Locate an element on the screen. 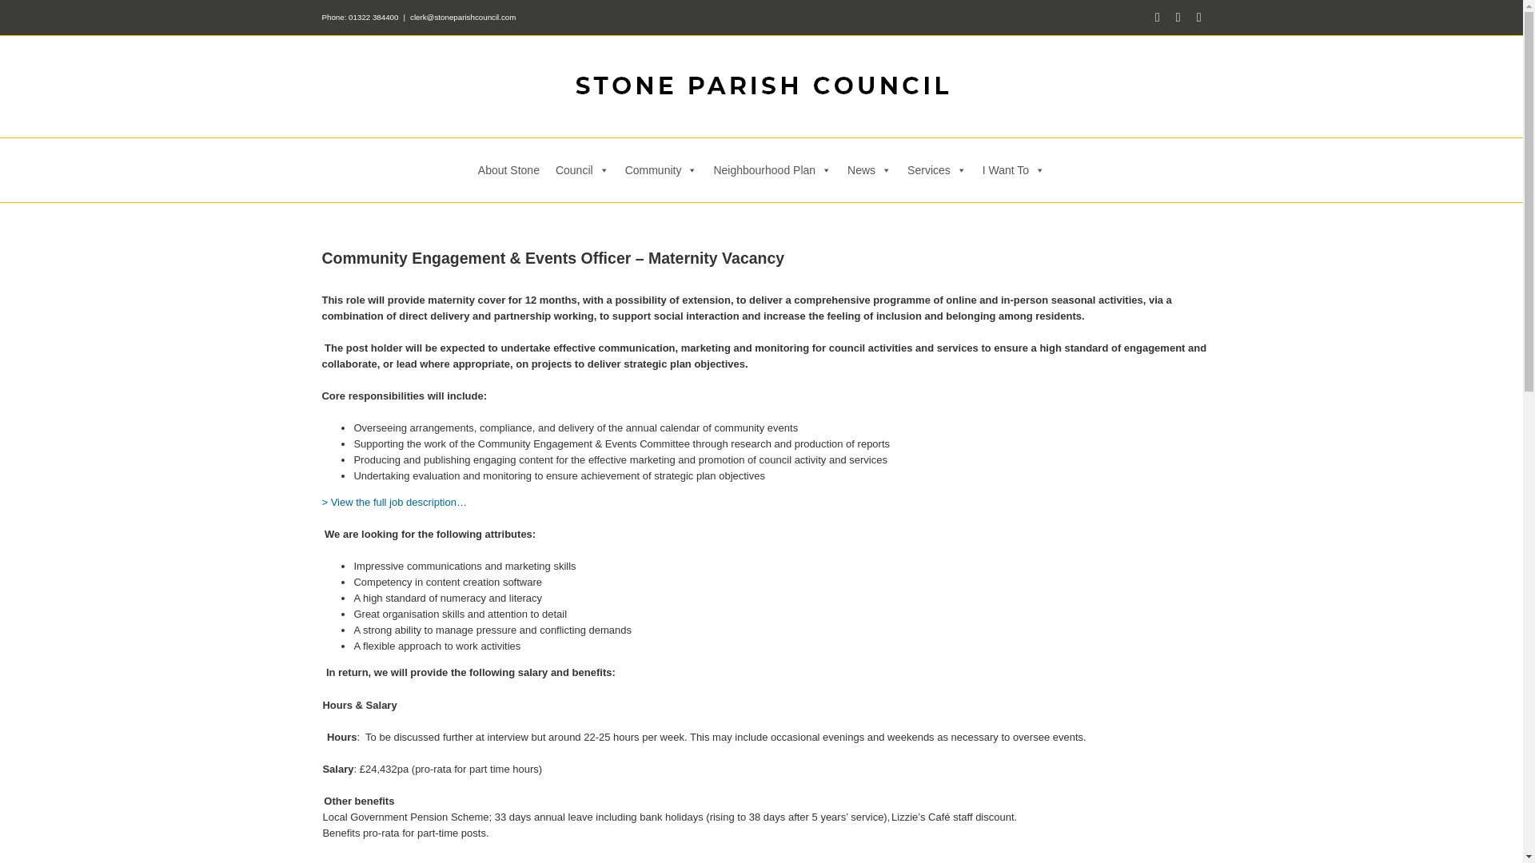 The width and height of the screenshot is (1535, 863). Community is located at coordinates (661, 169).